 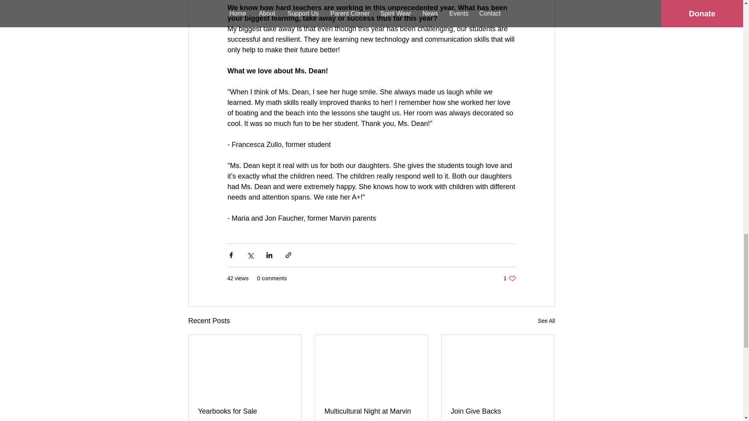 What do you see at coordinates (497, 411) in the screenshot?
I see `Join Give Backs` at bounding box center [497, 411].